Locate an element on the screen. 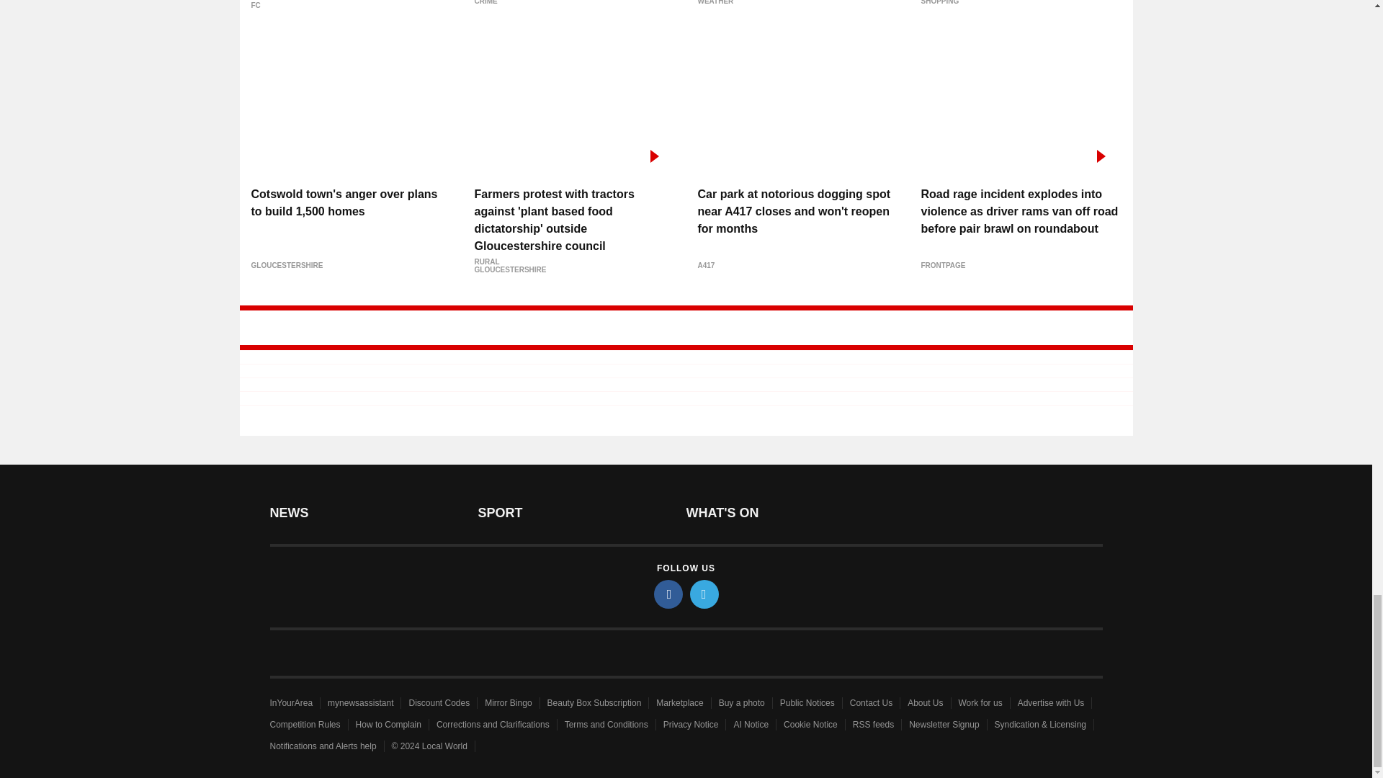 The width and height of the screenshot is (1383, 778). facebook is located at coordinates (668, 594).